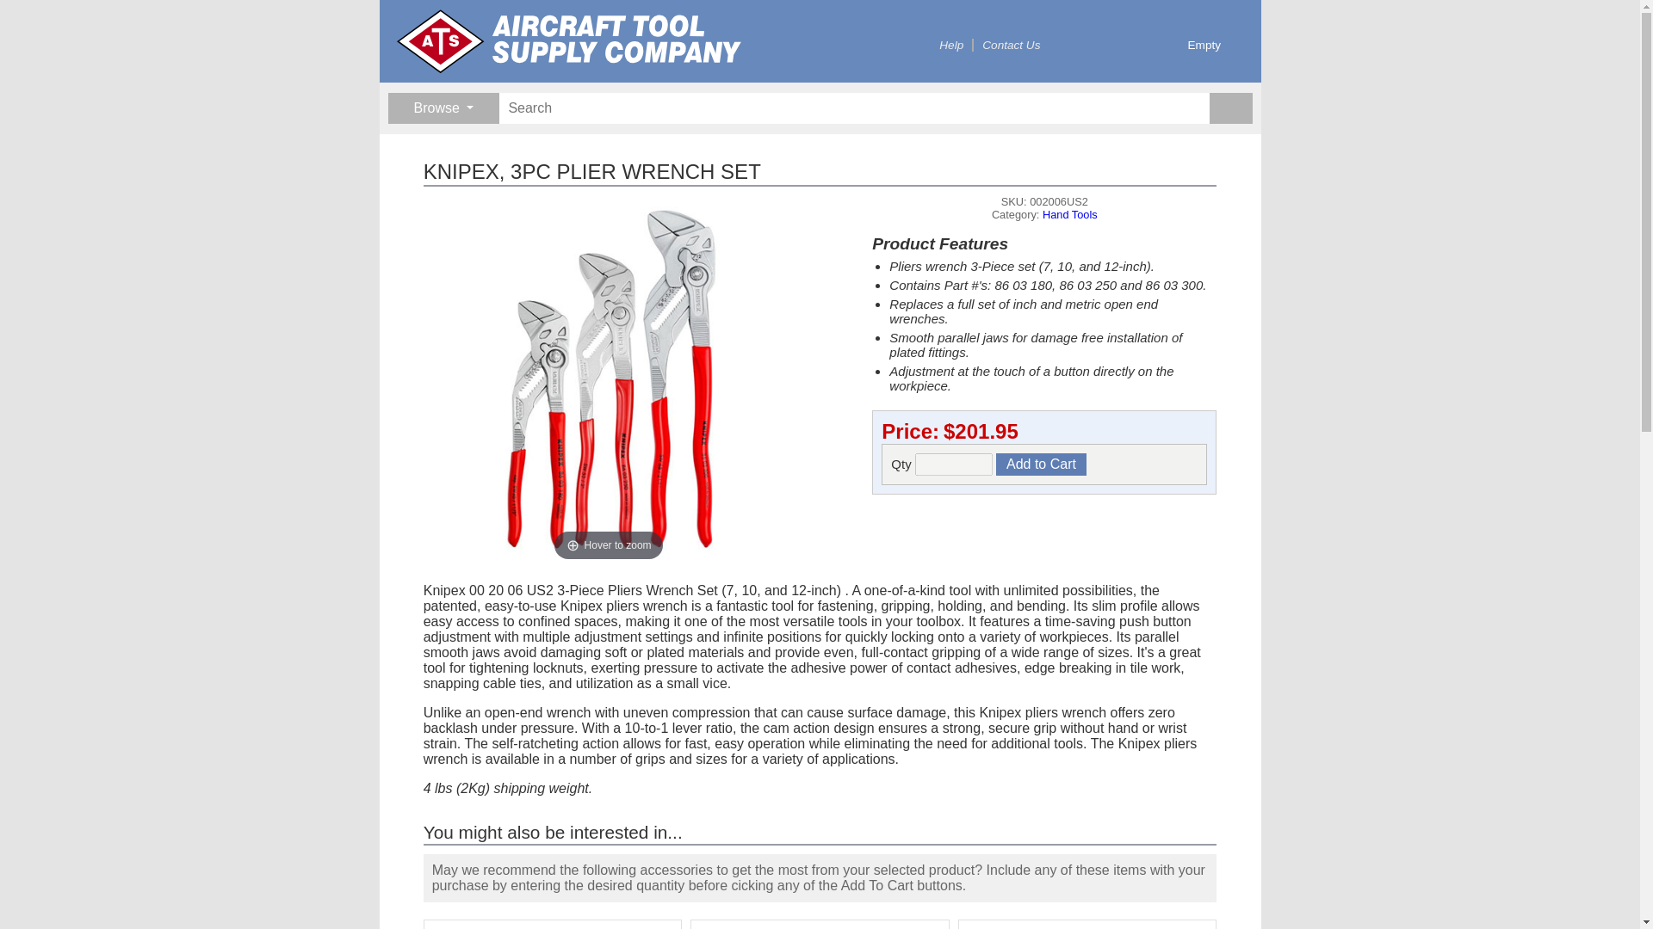  Describe the element at coordinates (1041, 464) in the screenshot. I see `Add to Cart` at that location.